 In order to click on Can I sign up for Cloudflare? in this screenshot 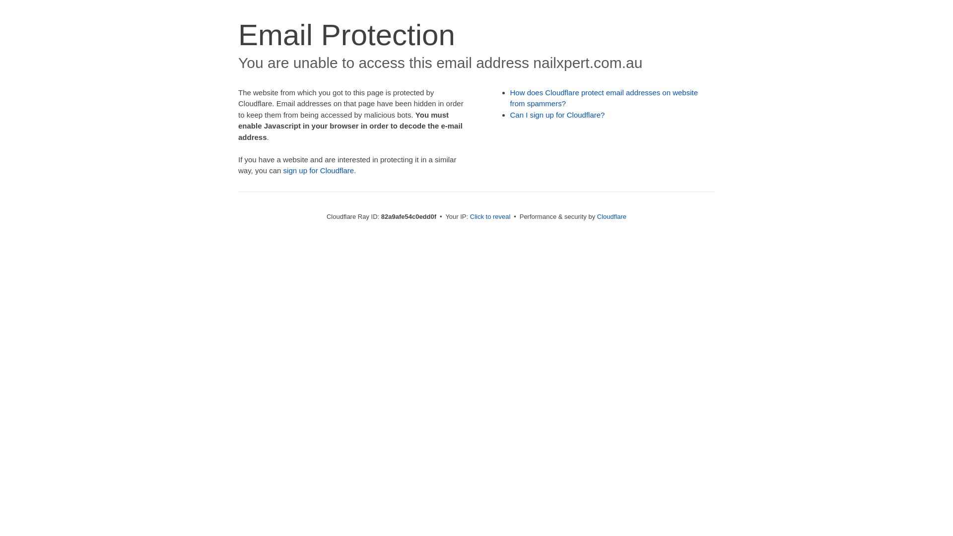, I will do `click(558, 115)`.